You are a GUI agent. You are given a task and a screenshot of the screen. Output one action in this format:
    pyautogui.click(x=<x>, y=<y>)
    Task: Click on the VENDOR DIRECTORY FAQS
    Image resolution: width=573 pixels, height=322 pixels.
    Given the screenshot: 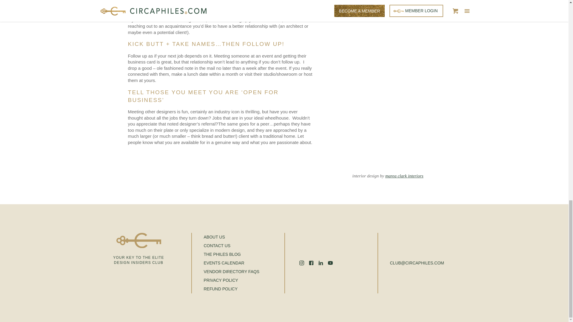 What is the action you would take?
    pyautogui.click(x=231, y=272)
    